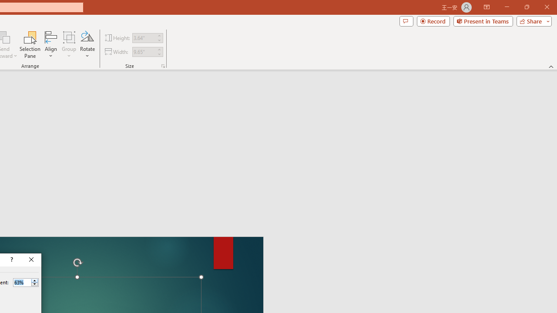 The height and width of the screenshot is (313, 557). Describe the element at coordinates (11, 260) in the screenshot. I see `Context help` at that location.